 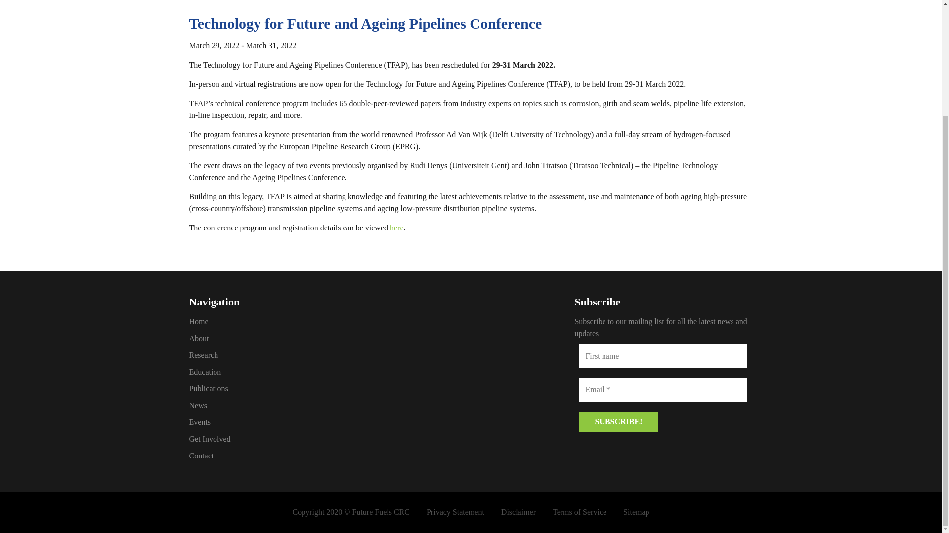 I want to click on Education, so click(x=278, y=372).